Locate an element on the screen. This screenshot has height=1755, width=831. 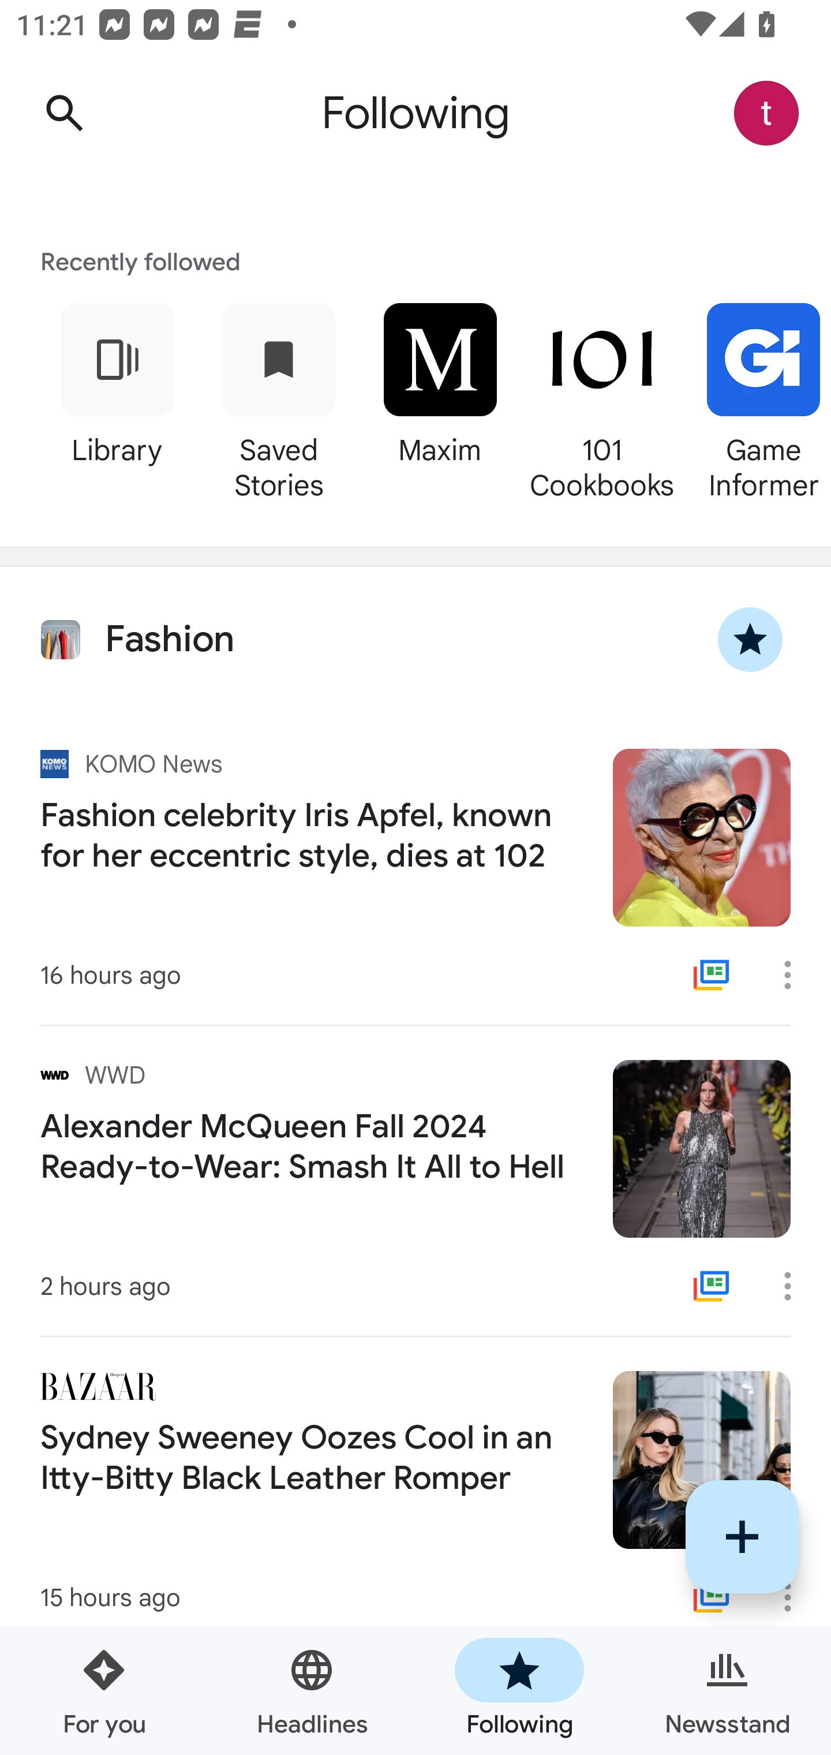
Saved Stories is located at coordinates (278, 398).